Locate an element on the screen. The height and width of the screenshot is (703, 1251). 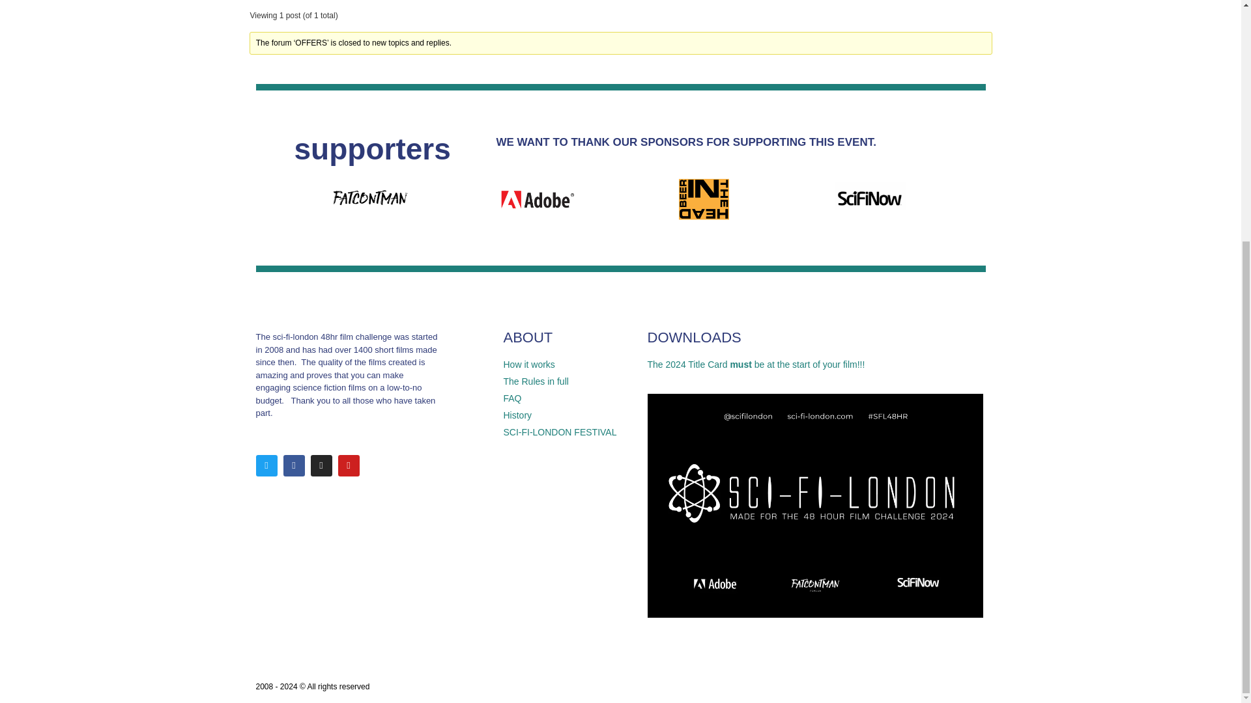
FAQ is located at coordinates (568, 398).